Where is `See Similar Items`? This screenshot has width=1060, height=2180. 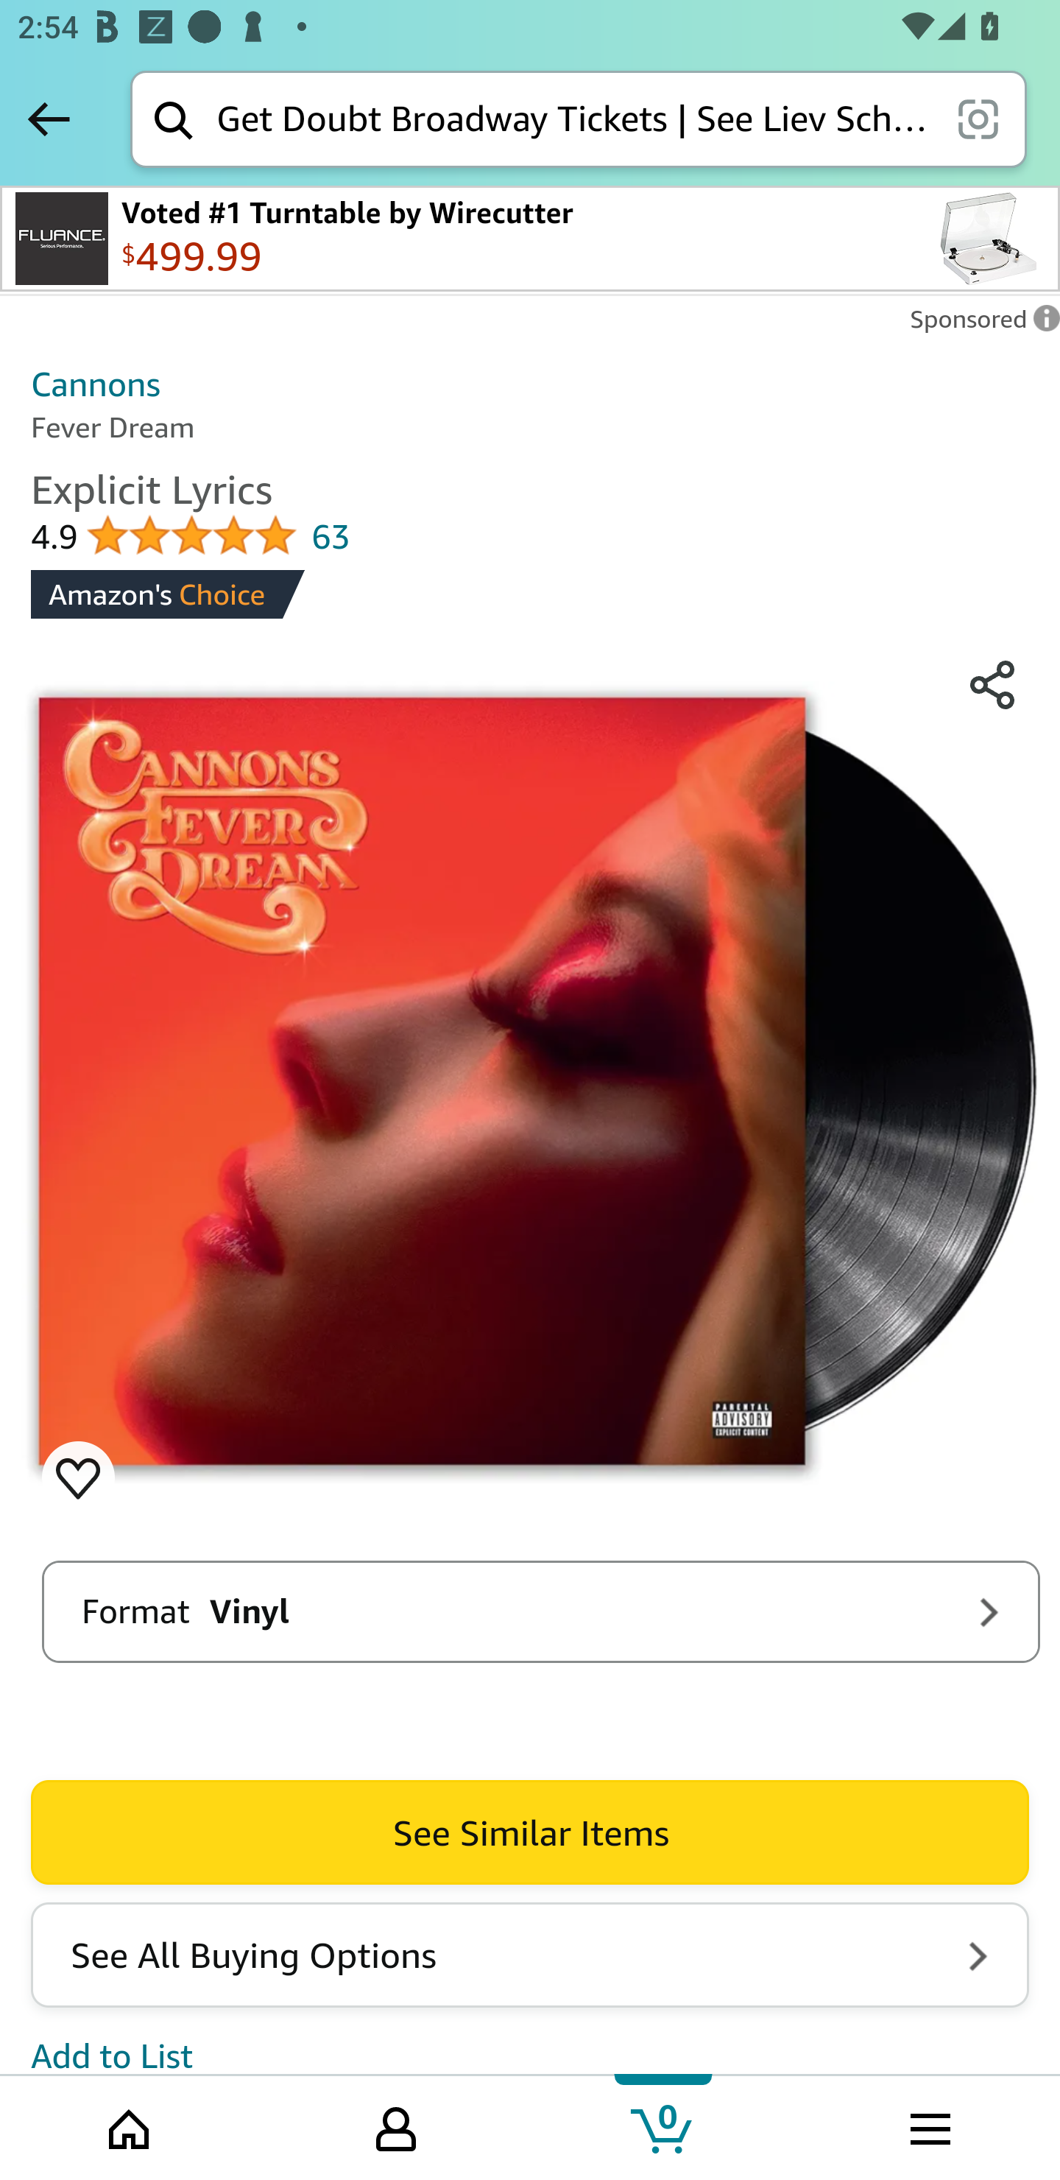 See Similar Items is located at coordinates (530, 1833).